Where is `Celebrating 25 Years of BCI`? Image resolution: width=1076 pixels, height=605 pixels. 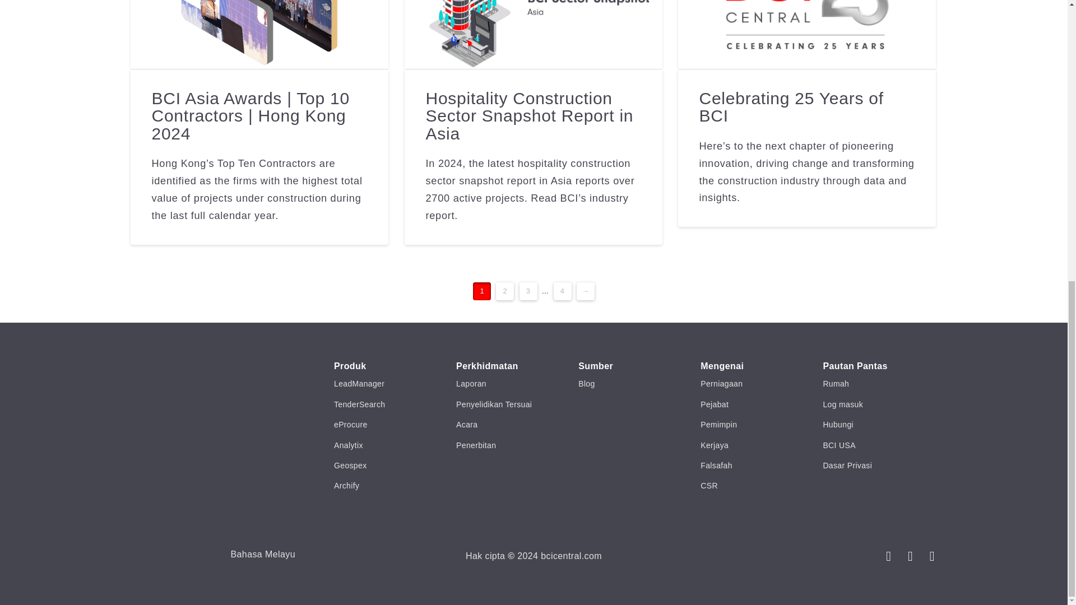 Celebrating 25 Years of BCI is located at coordinates (791, 106).